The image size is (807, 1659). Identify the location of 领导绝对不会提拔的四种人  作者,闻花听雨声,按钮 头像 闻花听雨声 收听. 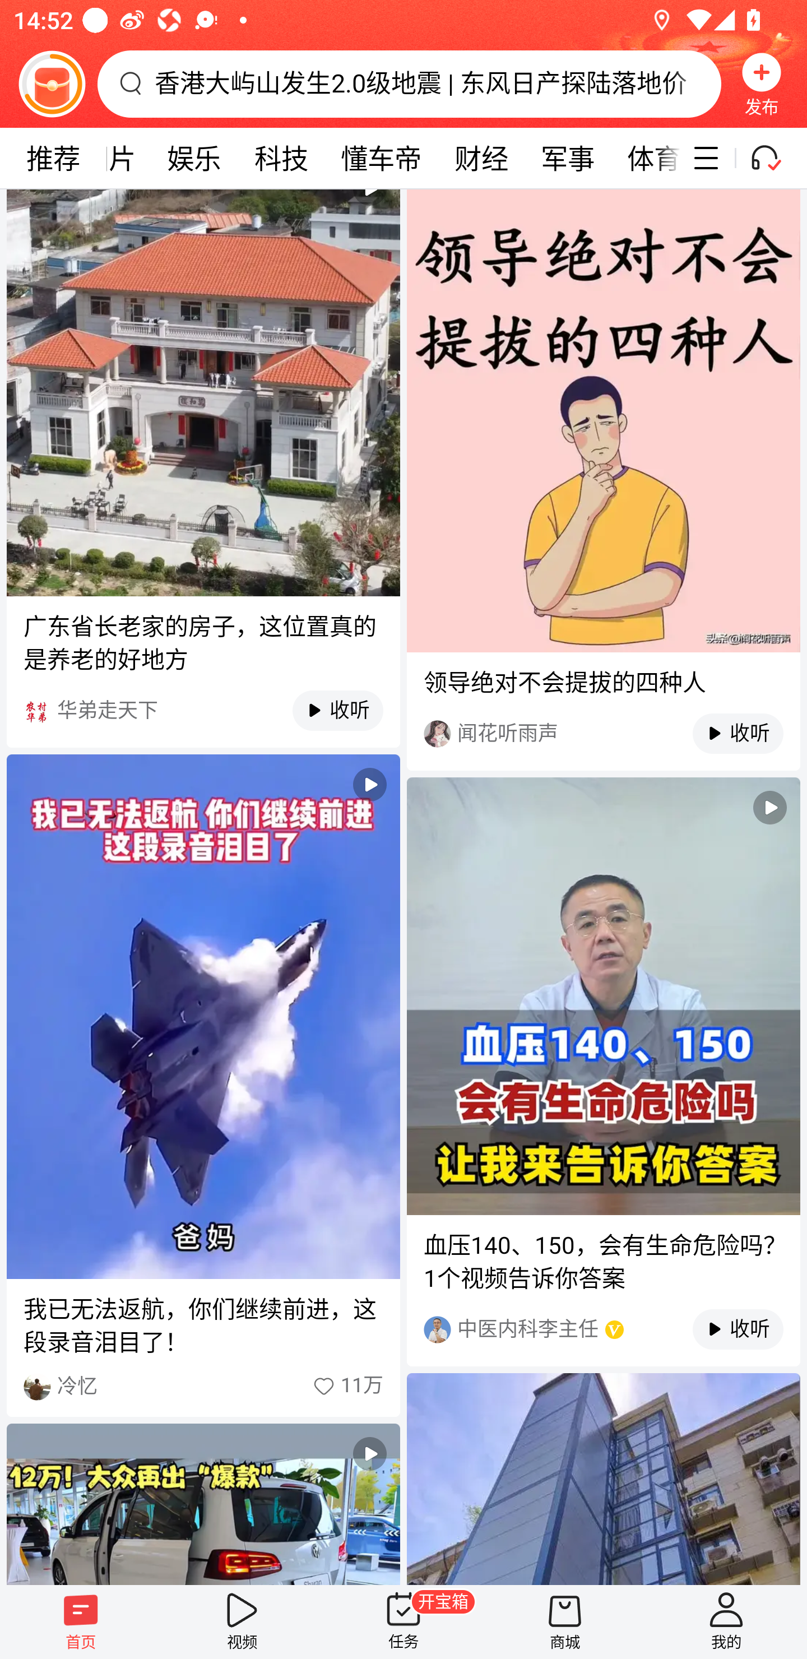
(603, 480).